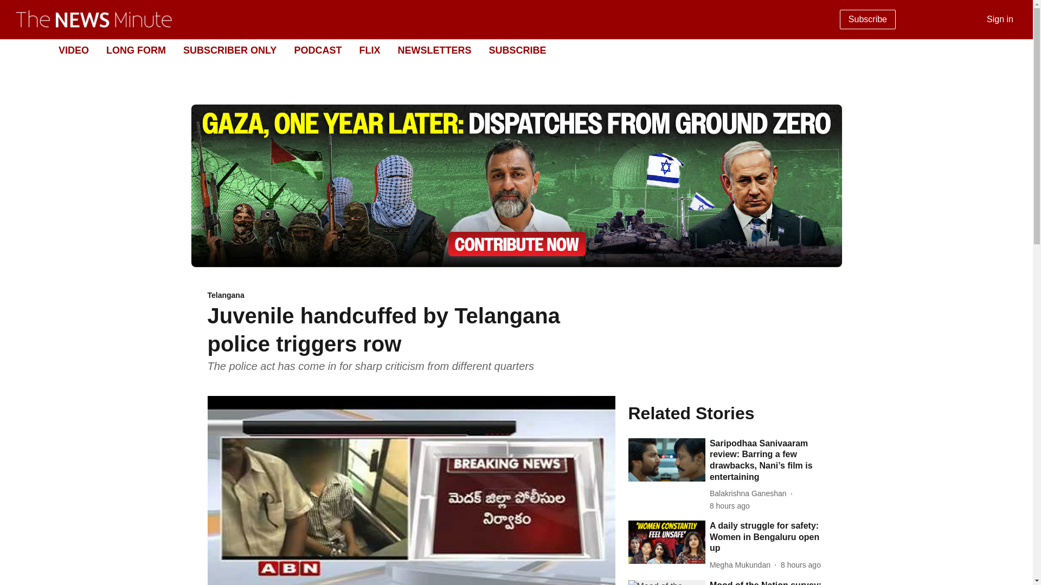 The height and width of the screenshot is (585, 1041). What do you see at coordinates (727, 413) in the screenshot?
I see `Related Stories` at bounding box center [727, 413].